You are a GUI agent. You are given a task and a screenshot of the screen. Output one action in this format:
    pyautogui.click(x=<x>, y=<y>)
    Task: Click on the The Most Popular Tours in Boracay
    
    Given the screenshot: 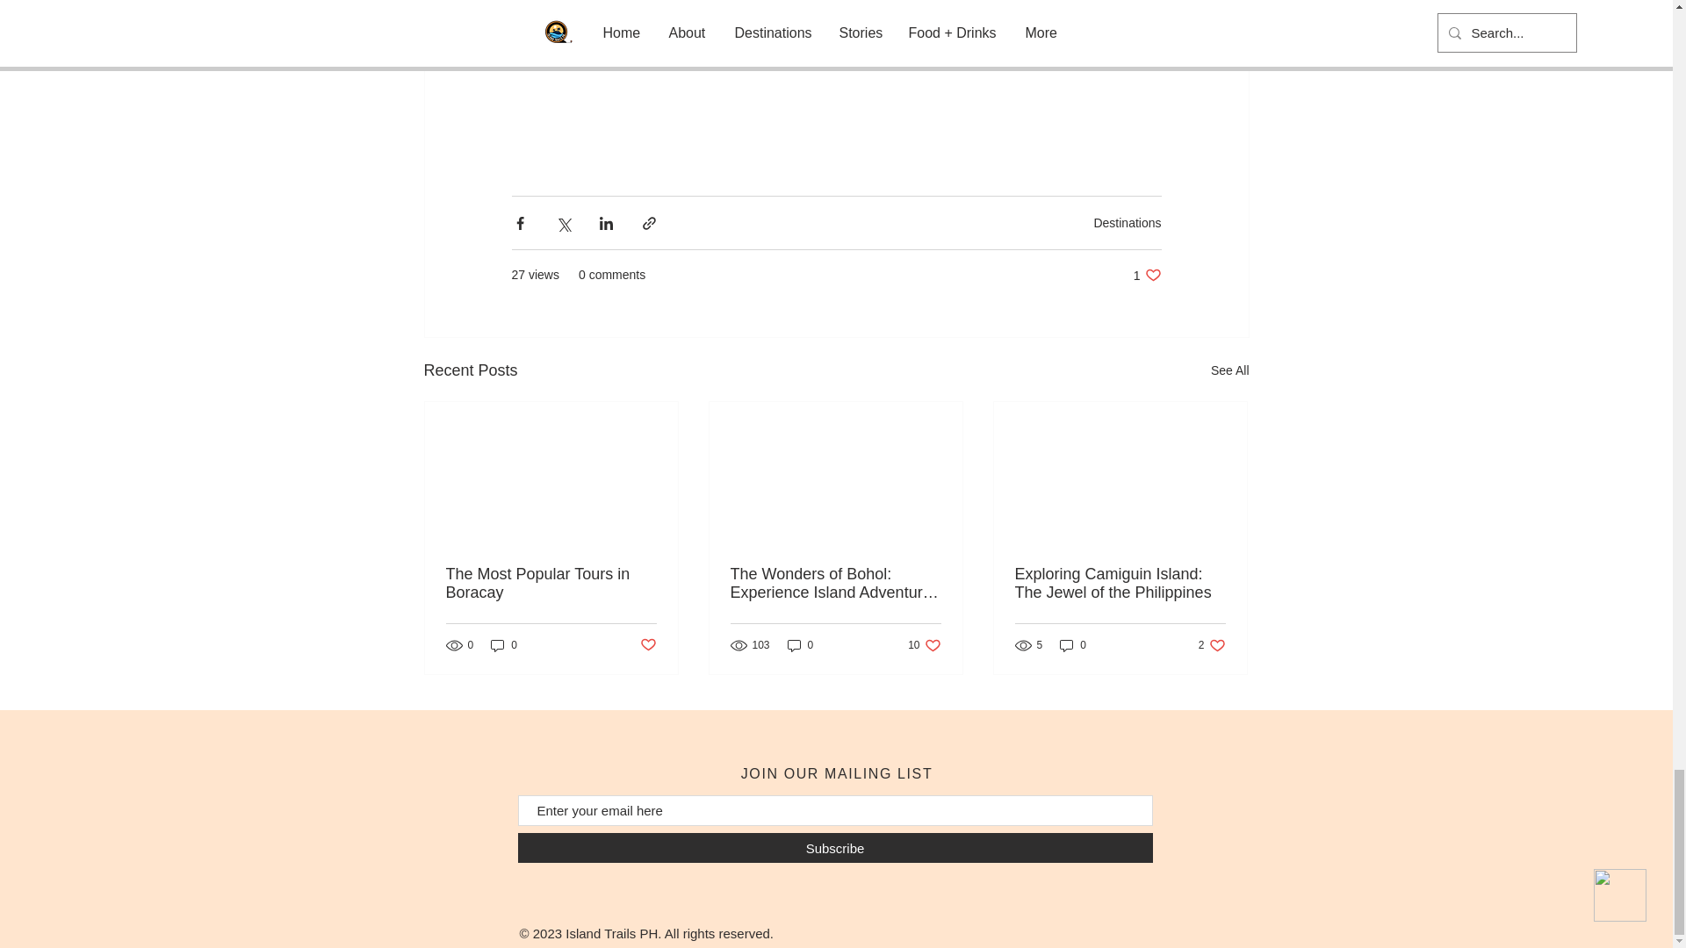 What is the action you would take?
    pyautogui.click(x=1212, y=645)
    